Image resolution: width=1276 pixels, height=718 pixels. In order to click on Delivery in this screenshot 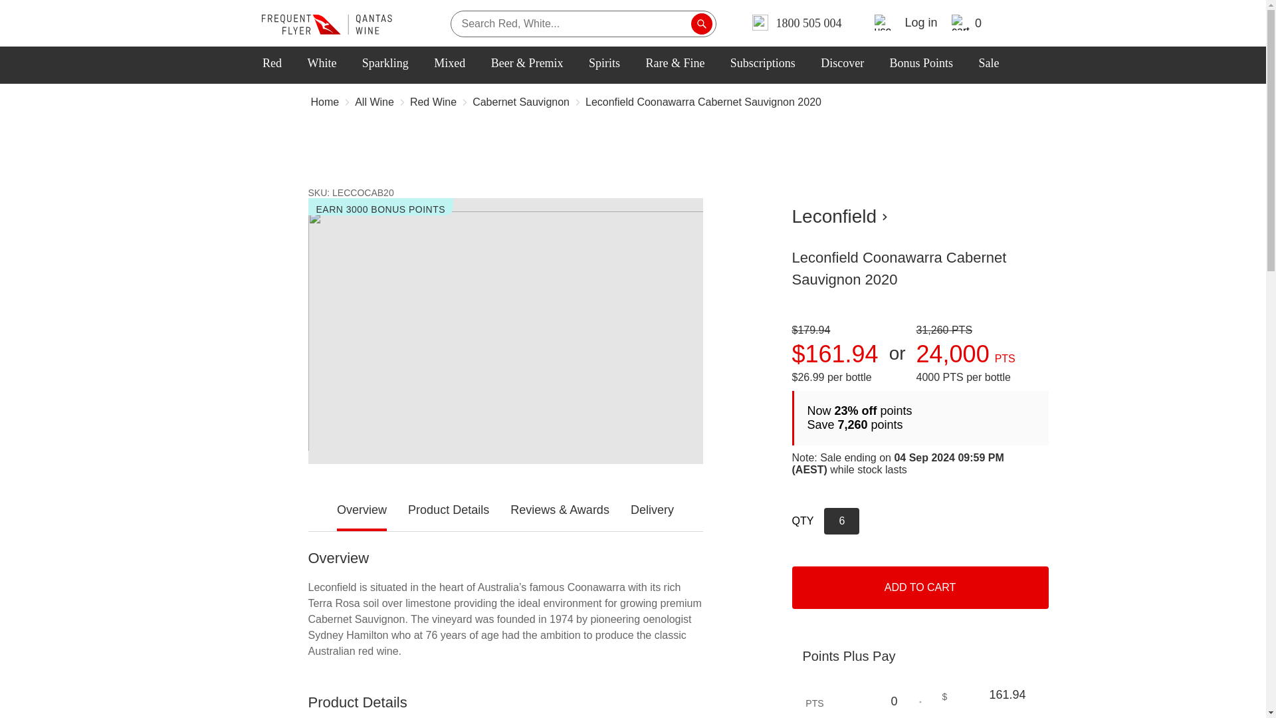, I will do `click(651, 511)`.